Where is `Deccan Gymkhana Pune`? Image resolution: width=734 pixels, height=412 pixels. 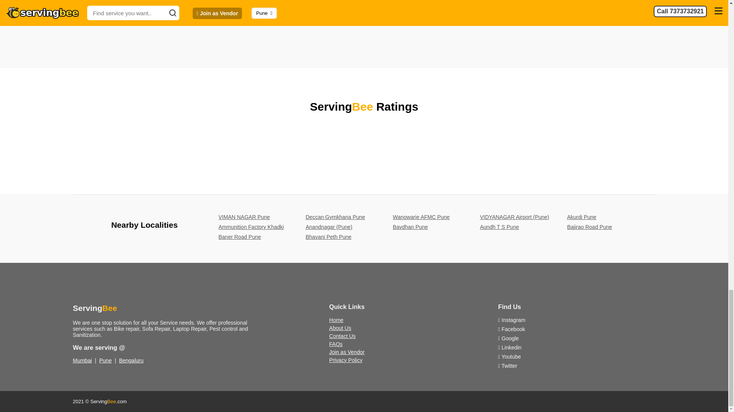
Deccan Gymkhana Pune is located at coordinates (336, 217).